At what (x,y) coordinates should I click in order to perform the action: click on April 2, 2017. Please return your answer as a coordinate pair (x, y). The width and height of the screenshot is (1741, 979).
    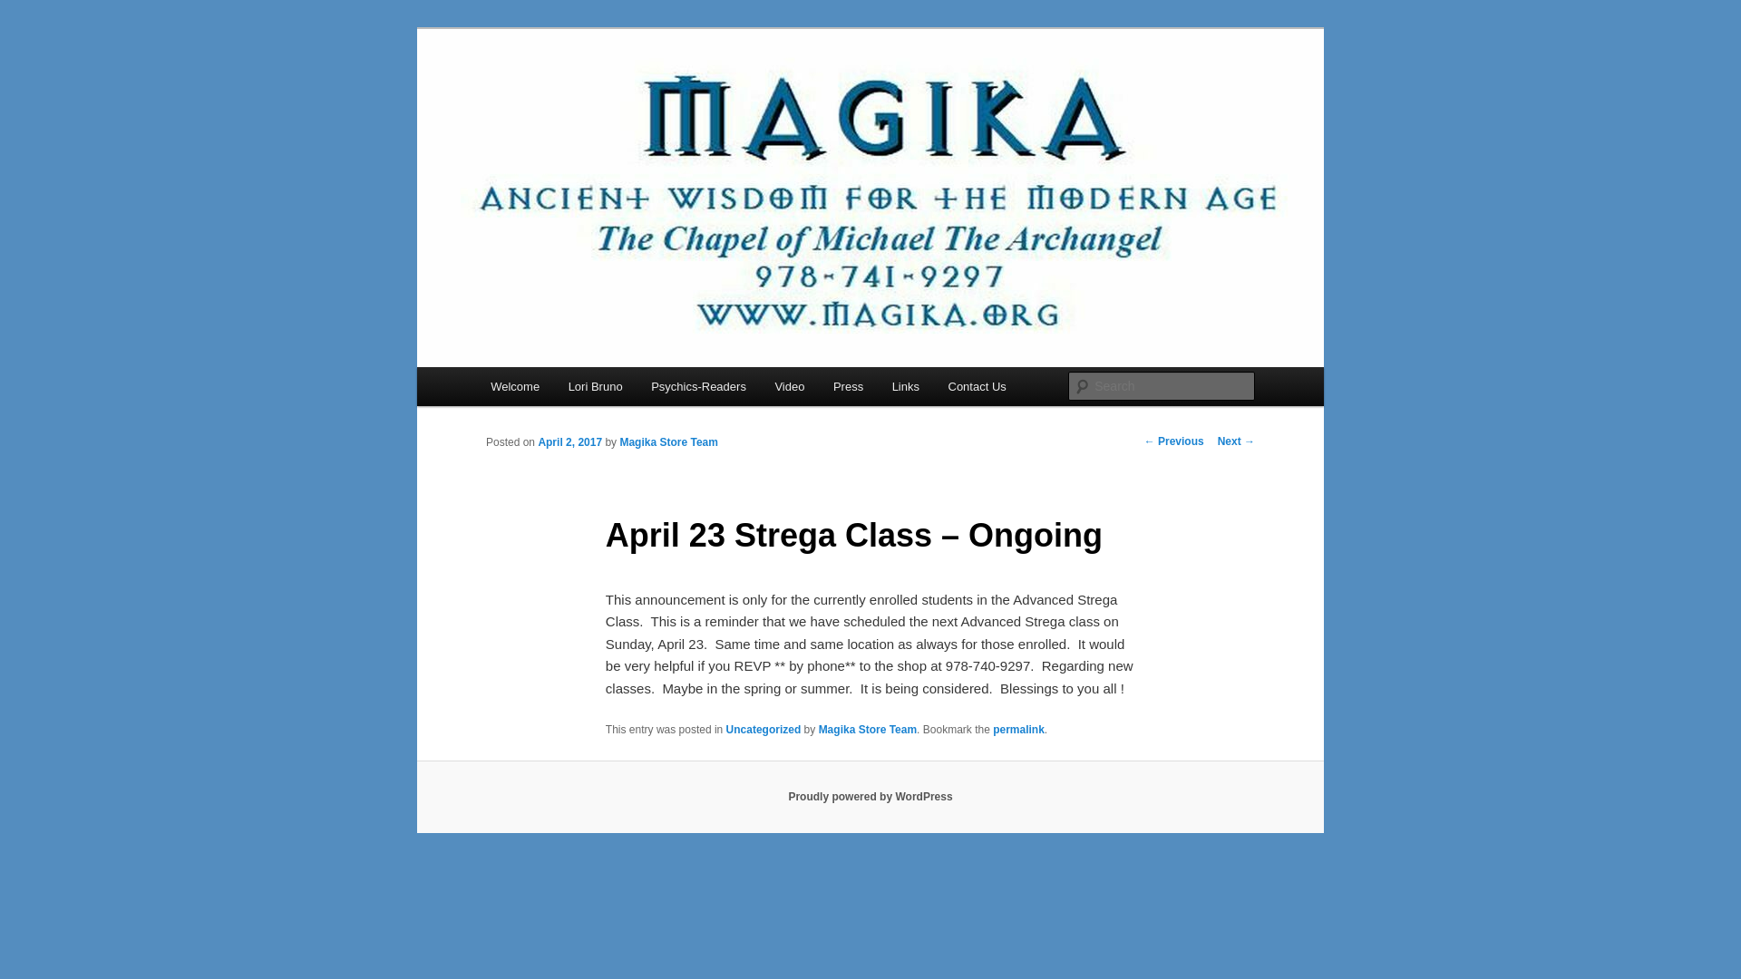
    Looking at the image, I should click on (569, 441).